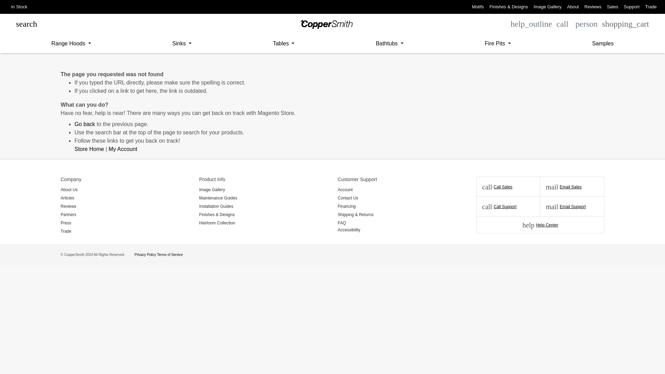 The height and width of the screenshot is (374, 665). I want to click on Range Hoods, so click(71, 43).